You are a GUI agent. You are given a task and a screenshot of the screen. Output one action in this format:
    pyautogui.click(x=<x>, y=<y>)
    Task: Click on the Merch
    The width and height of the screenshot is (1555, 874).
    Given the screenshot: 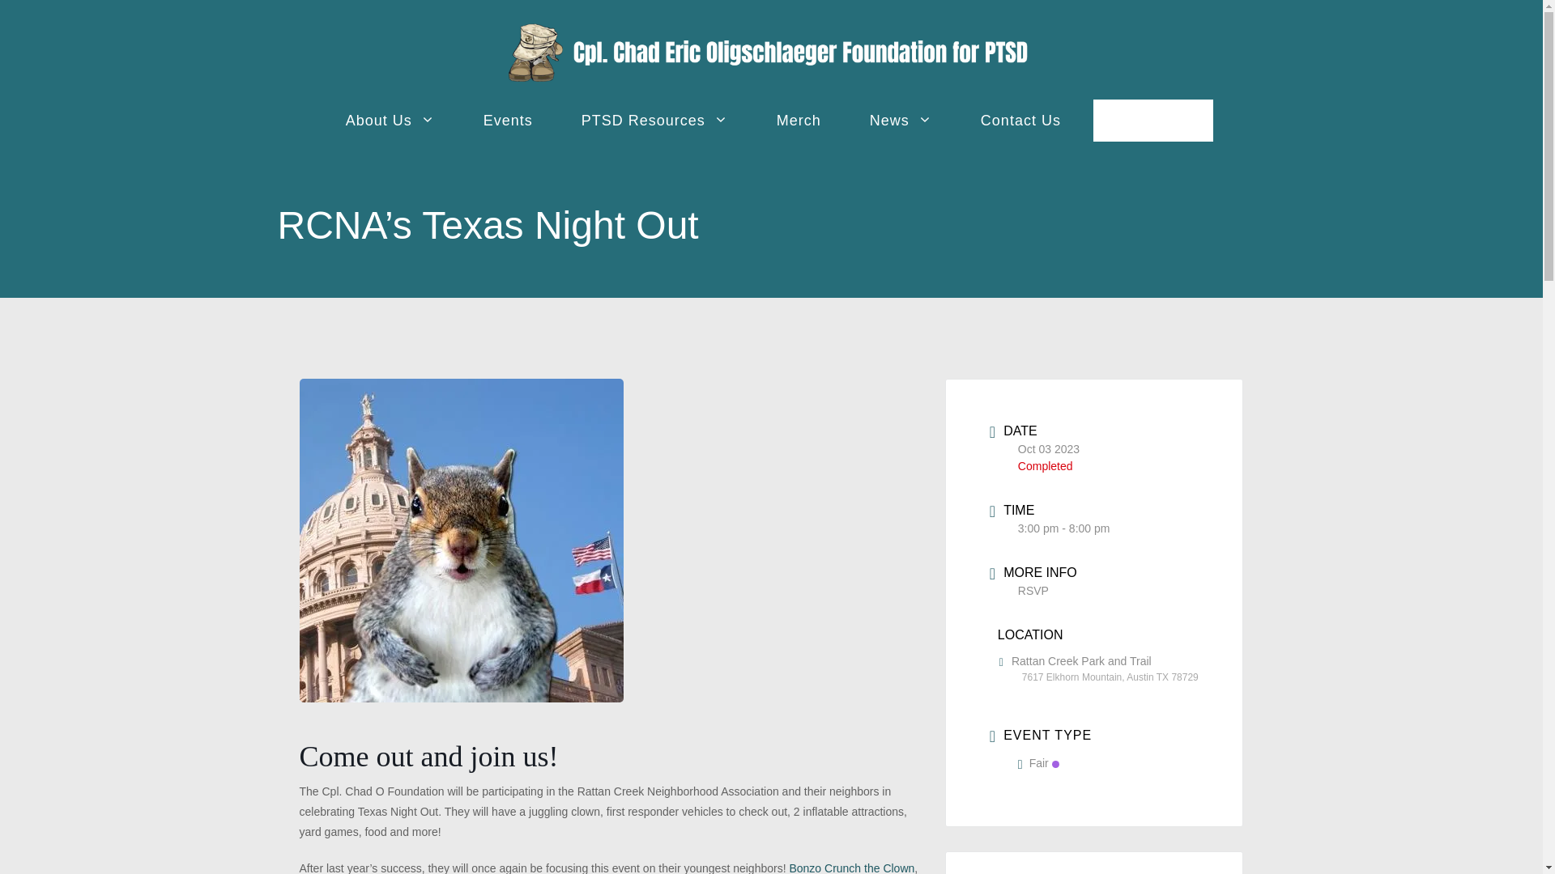 What is the action you would take?
    pyautogui.click(x=799, y=120)
    